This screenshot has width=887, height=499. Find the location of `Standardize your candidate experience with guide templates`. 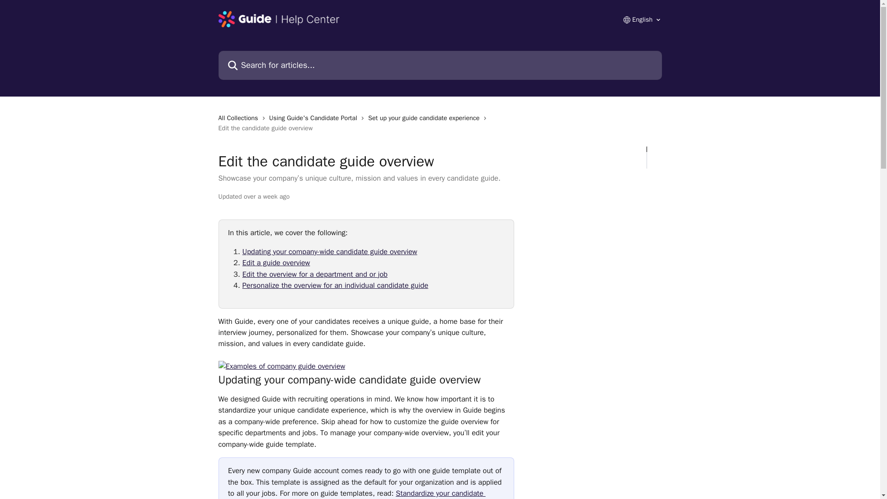

Standardize your candidate experience with guide templates is located at coordinates (357, 494).